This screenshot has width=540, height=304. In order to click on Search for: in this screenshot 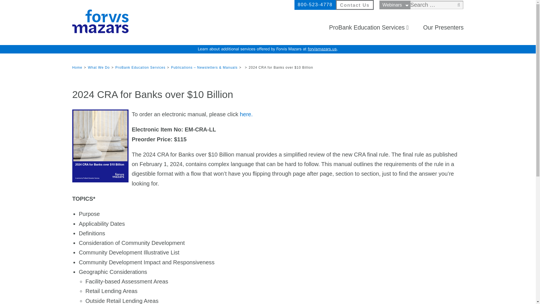, I will do `click(437, 5)`.